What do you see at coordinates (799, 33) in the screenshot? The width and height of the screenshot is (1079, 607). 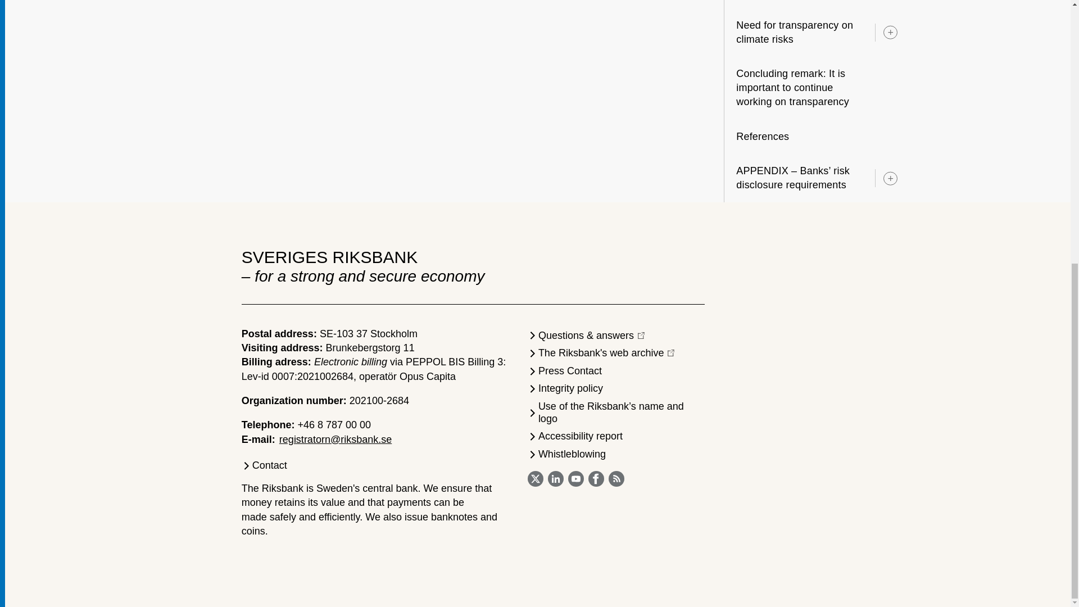 I see `Need for transparency on climate risks` at bounding box center [799, 33].